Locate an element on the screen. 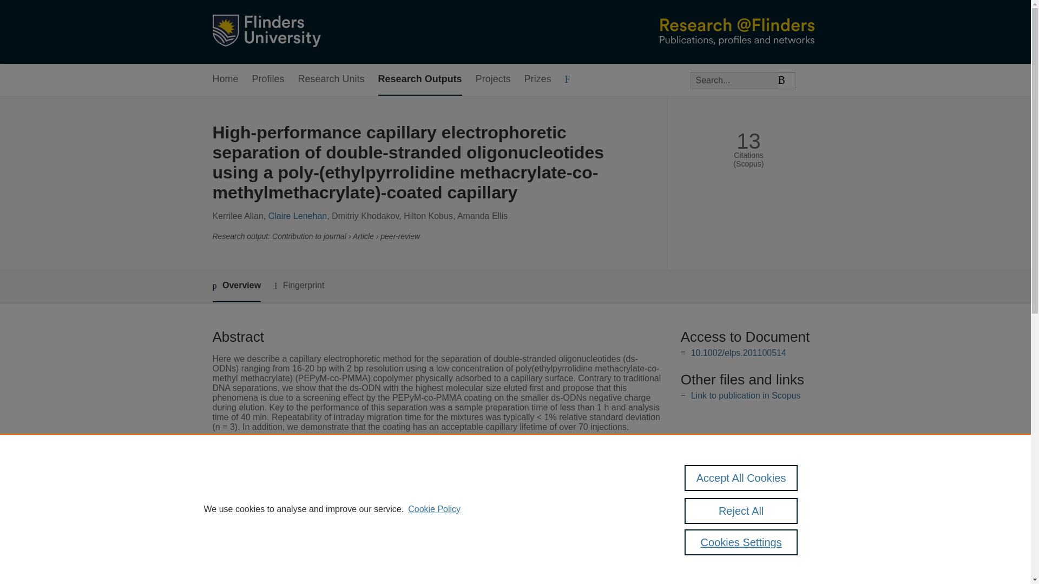 Image resolution: width=1039 pixels, height=584 pixels. Research Outputs is located at coordinates (420, 79).